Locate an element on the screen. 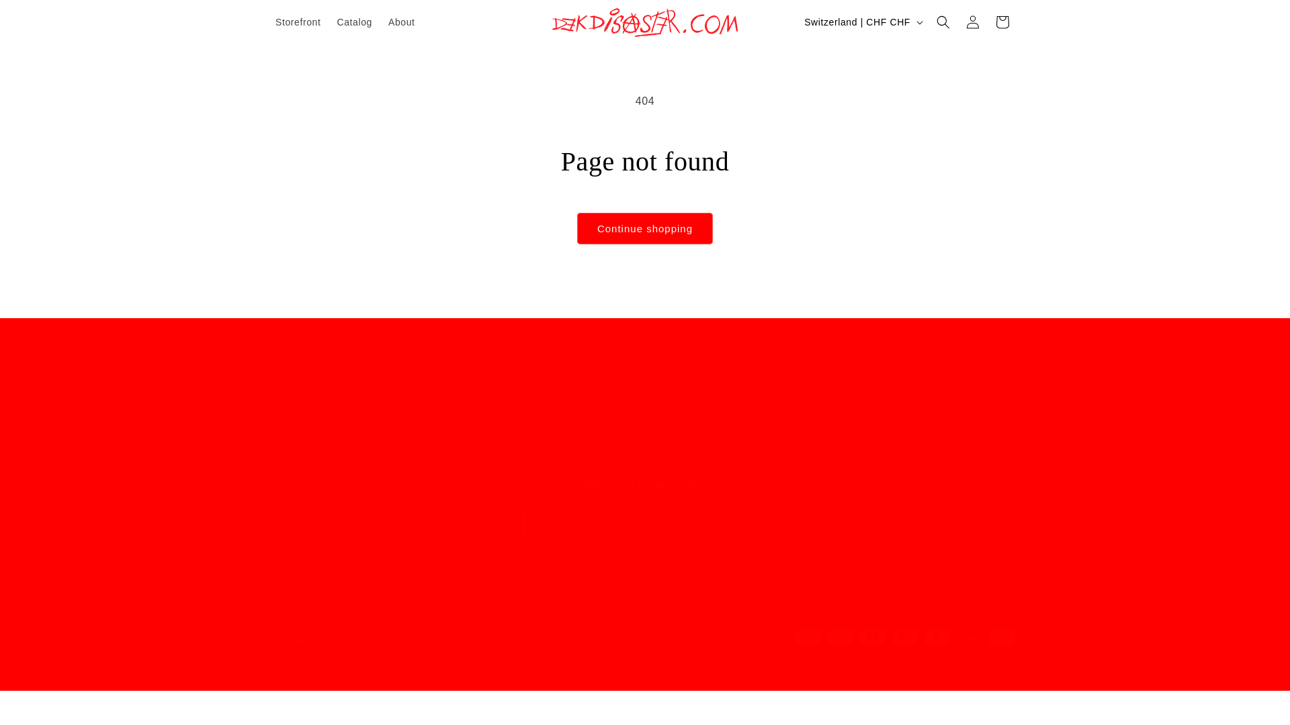 This screenshot has height=725, width=1290. Skip to content is located at coordinates (40, 15).